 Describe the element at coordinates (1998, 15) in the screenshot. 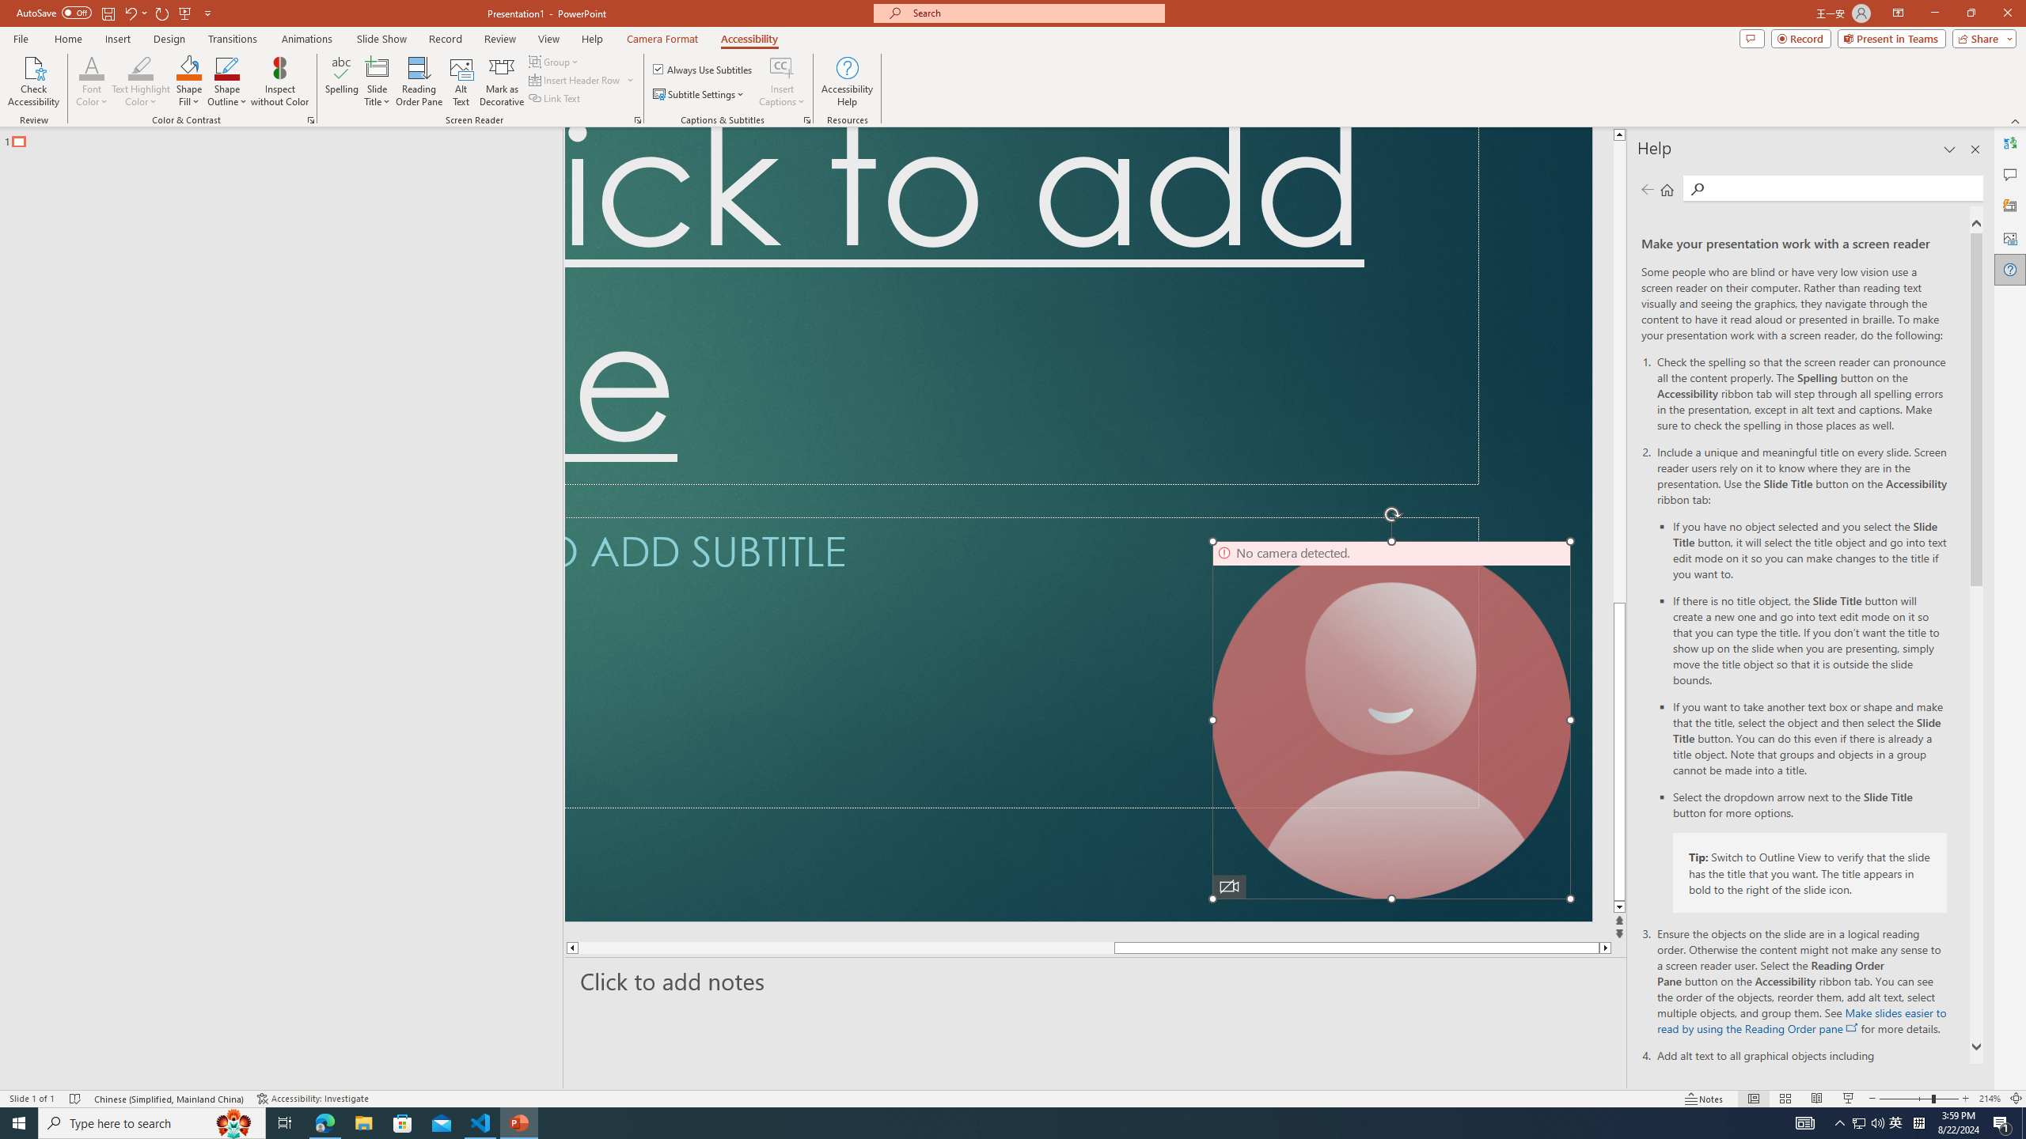

I see `Close` at that location.